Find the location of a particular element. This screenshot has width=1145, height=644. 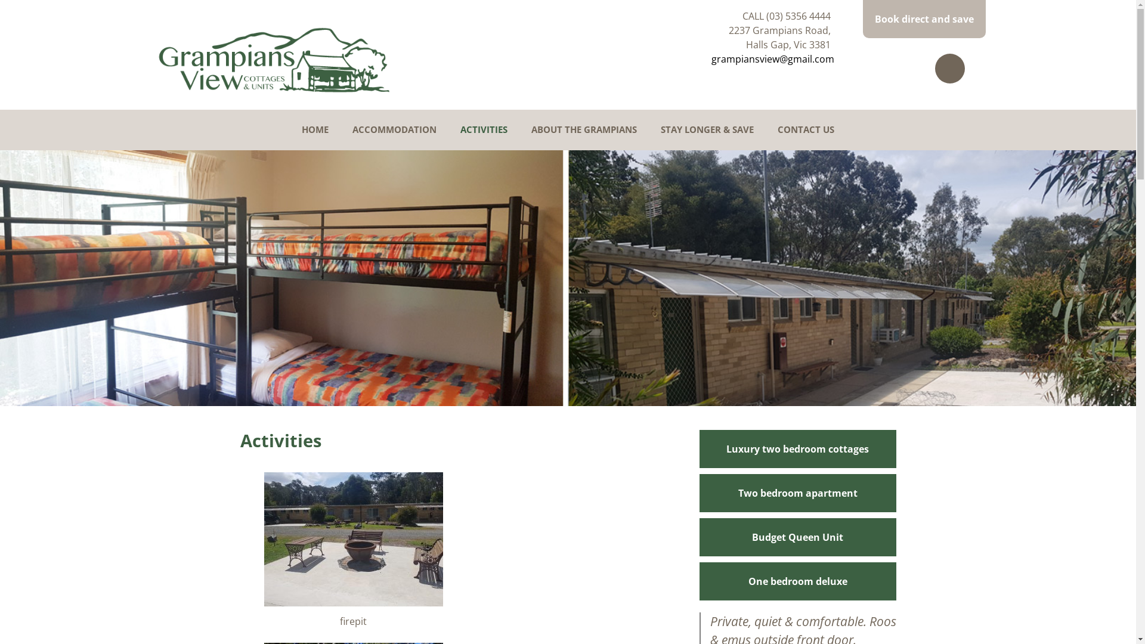

ACCOMMODATION is located at coordinates (395, 130).